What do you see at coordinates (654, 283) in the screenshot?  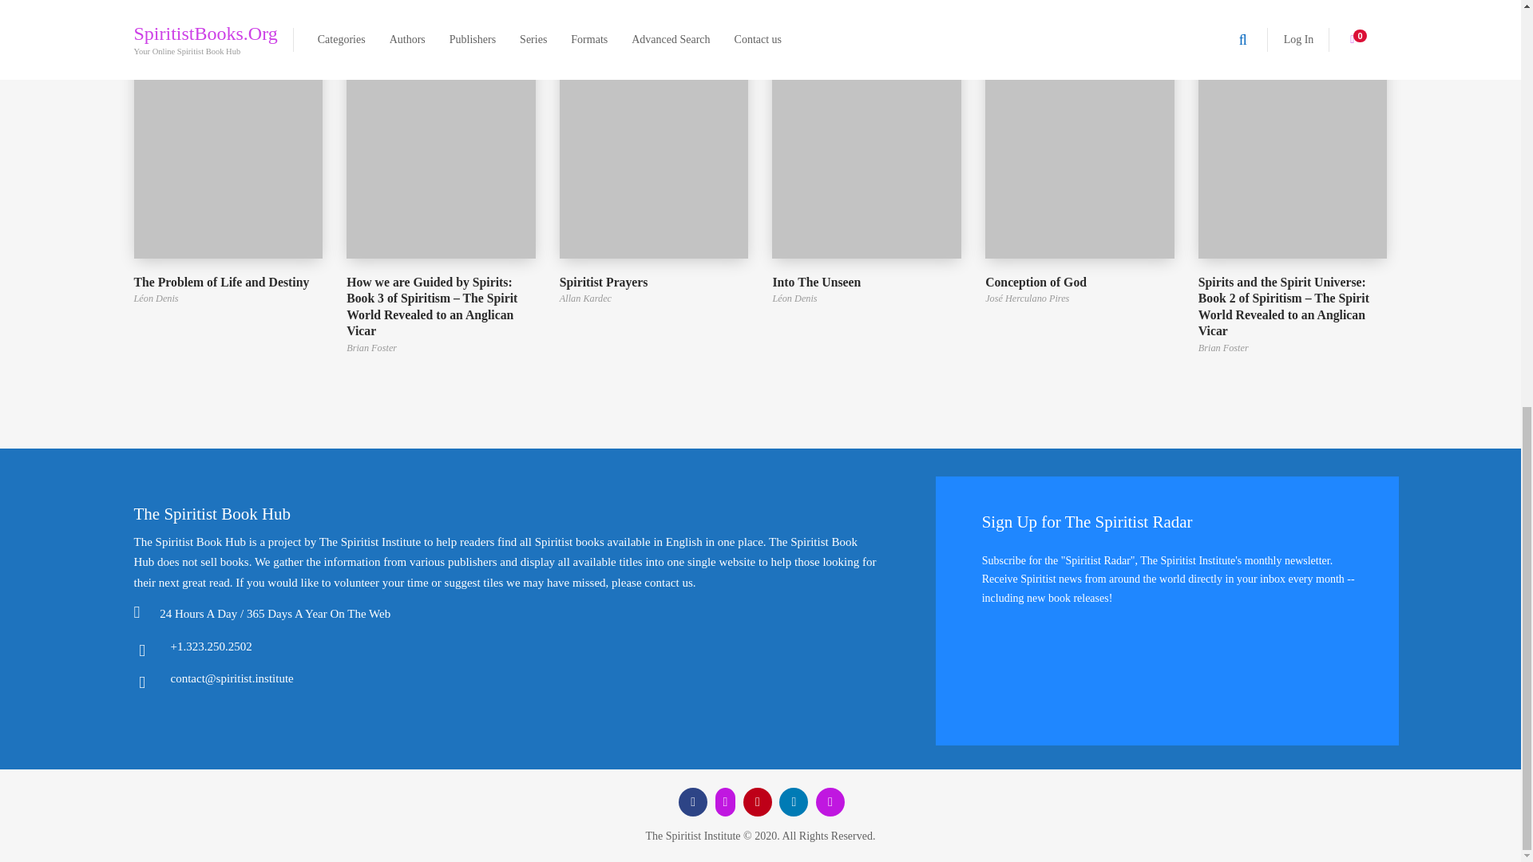 I see `Spiritist Prayers` at bounding box center [654, 283].